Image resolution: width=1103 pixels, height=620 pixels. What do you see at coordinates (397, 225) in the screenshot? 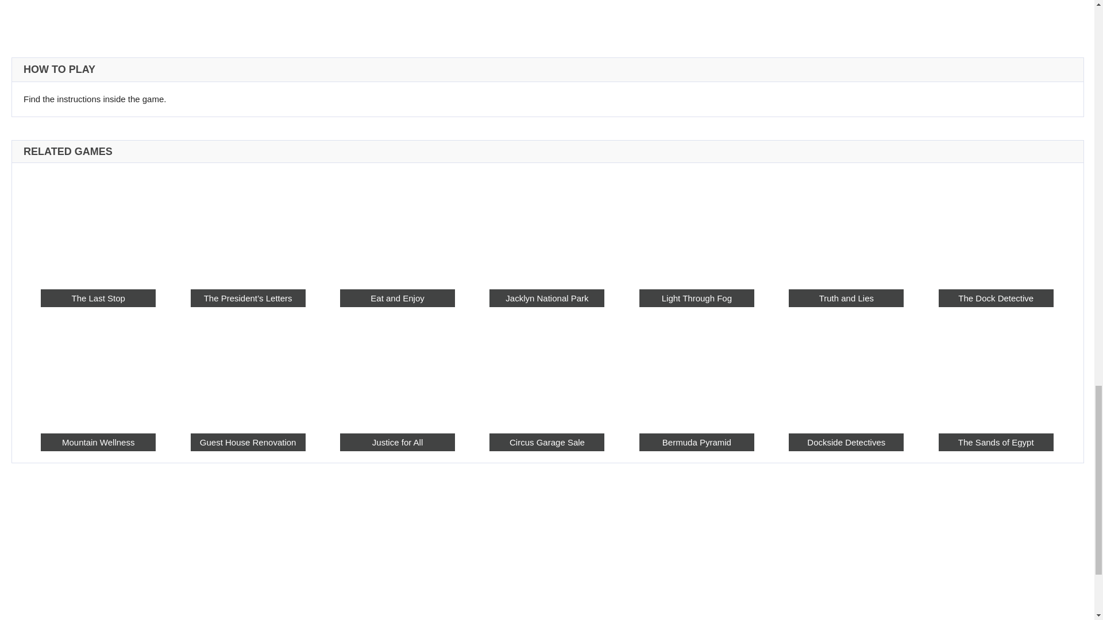
I see `Eat and Enjoy` at bounding box center [397, 225].